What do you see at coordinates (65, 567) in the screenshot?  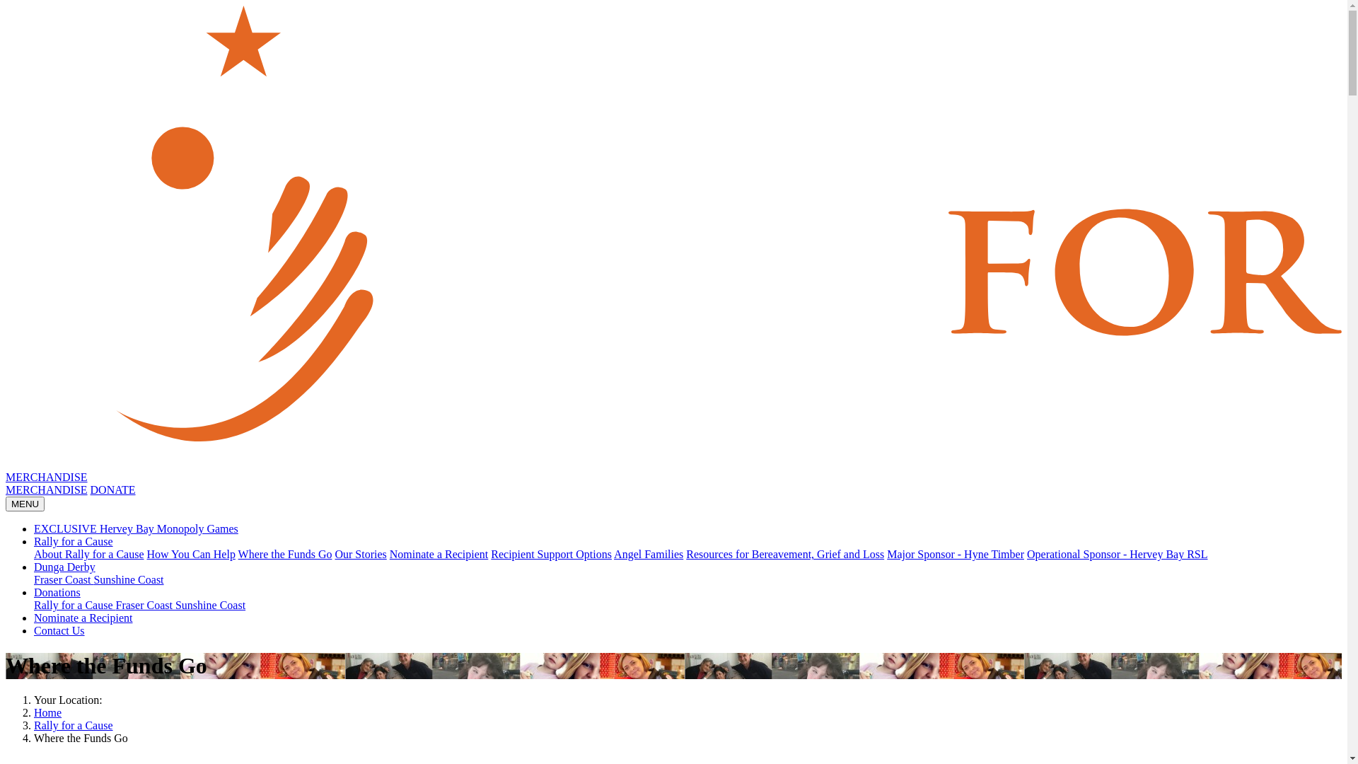 I see `Dunga Derby` at bounding box center [65, 567].